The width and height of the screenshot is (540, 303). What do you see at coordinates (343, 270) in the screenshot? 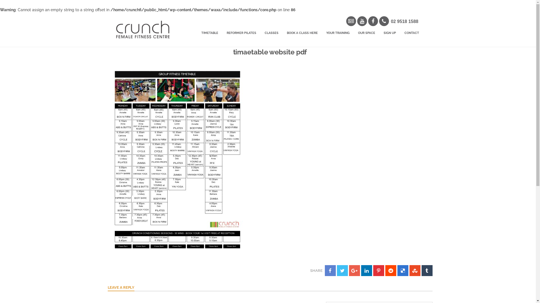
I see `Share toTwitter` at bounding box center [343, 270].